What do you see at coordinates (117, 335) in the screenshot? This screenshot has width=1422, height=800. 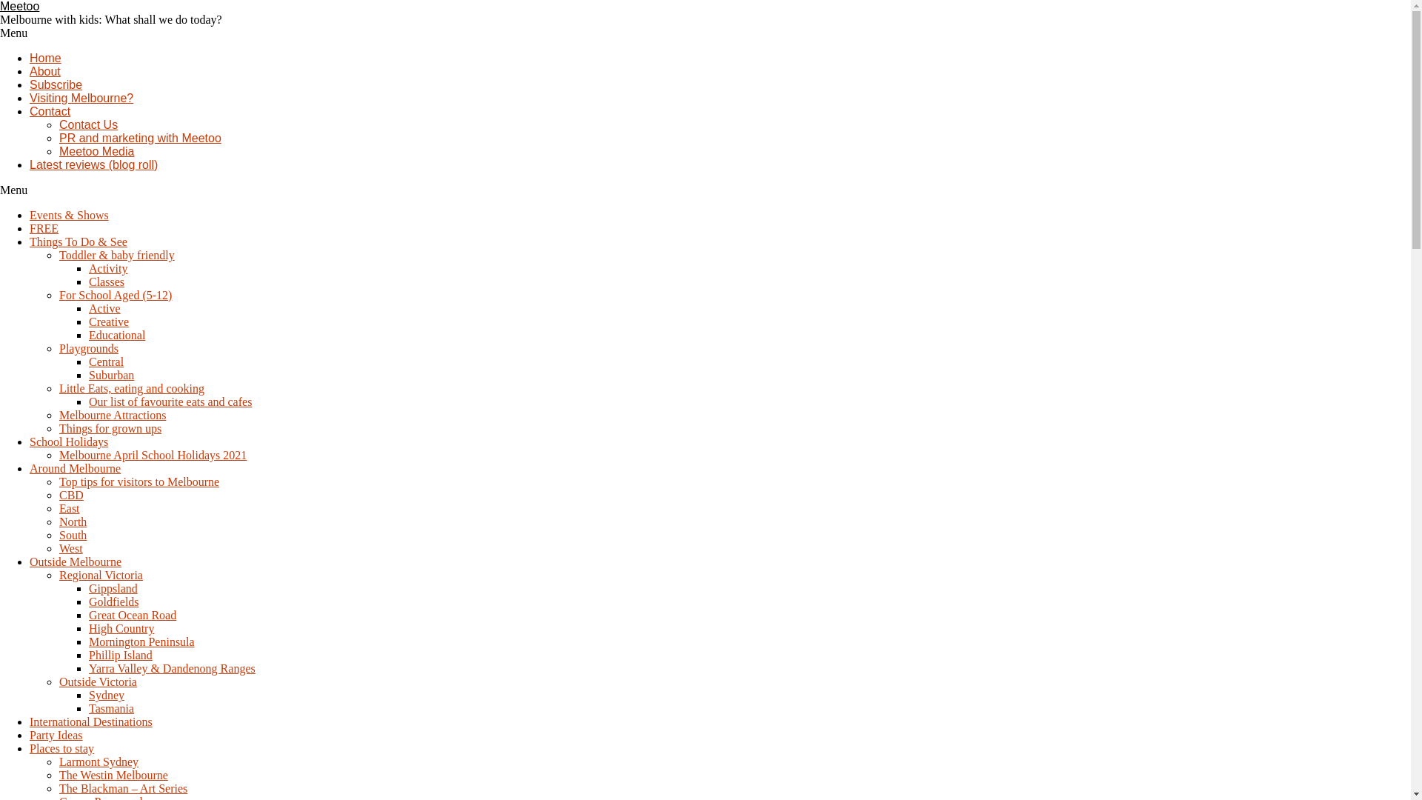 I see `Educational` at bounding box center [117, 335].